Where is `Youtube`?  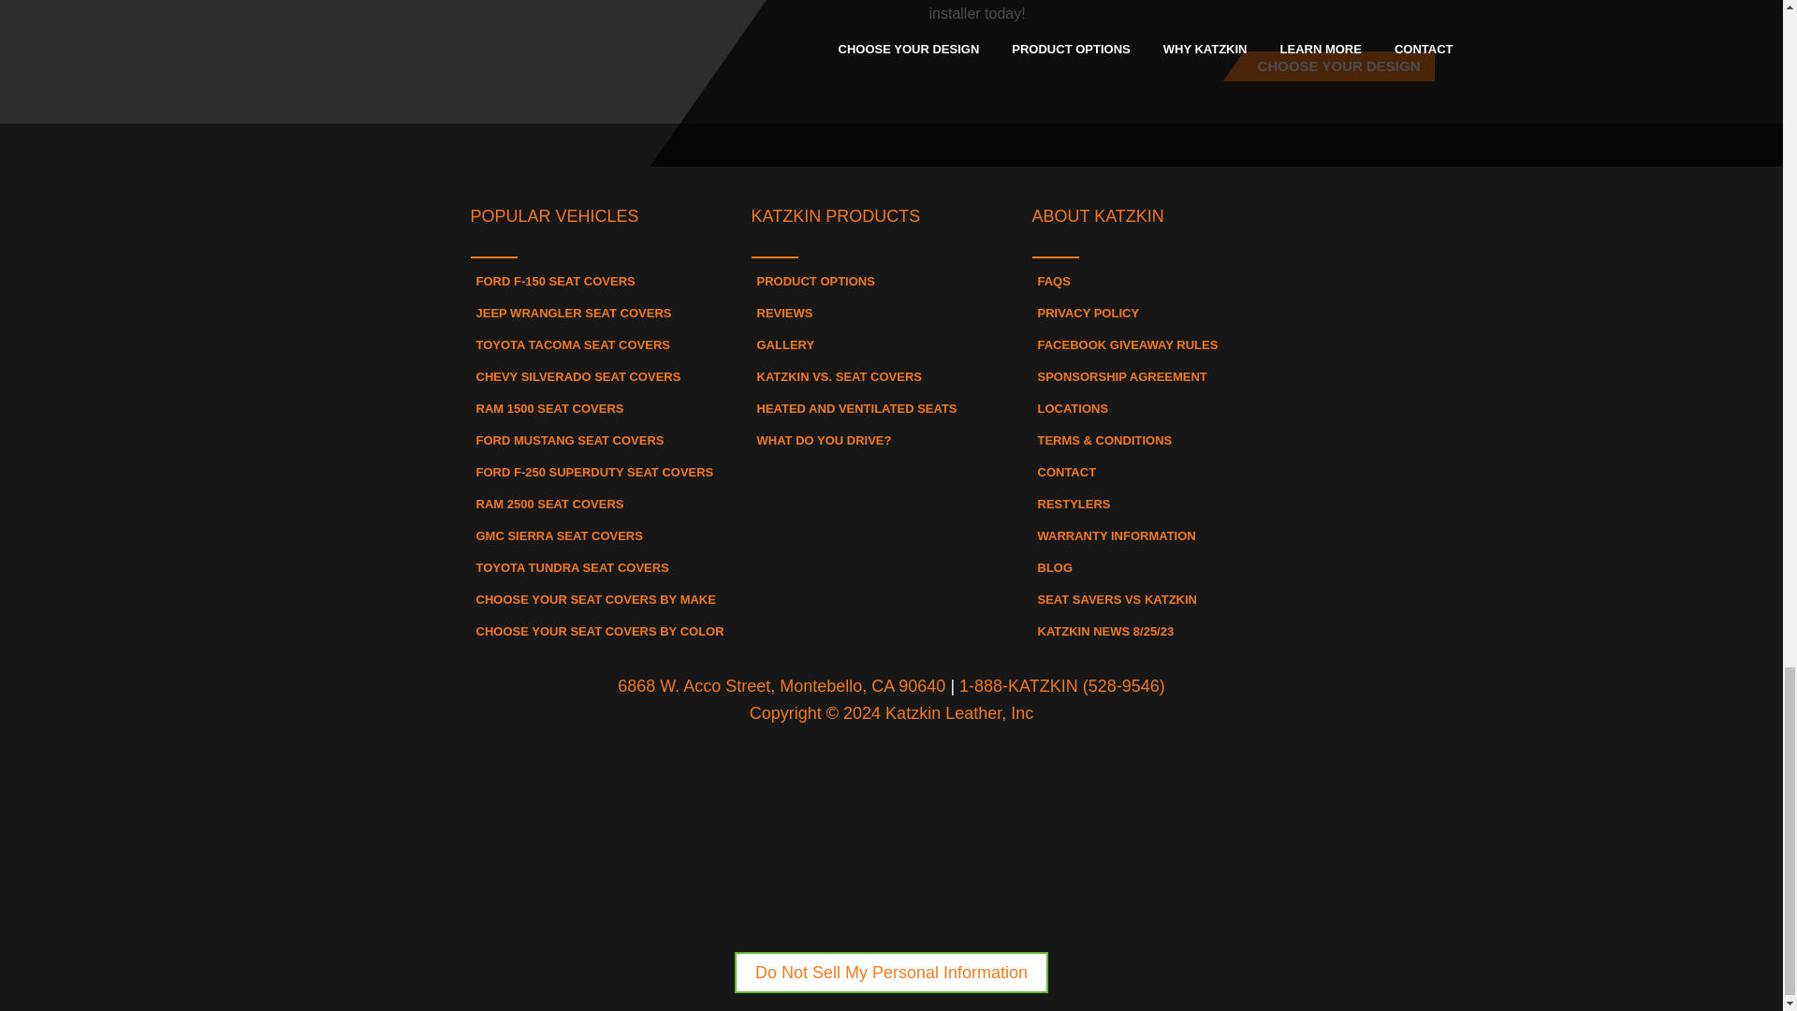 Youtube is located at coordinates (994, 157).